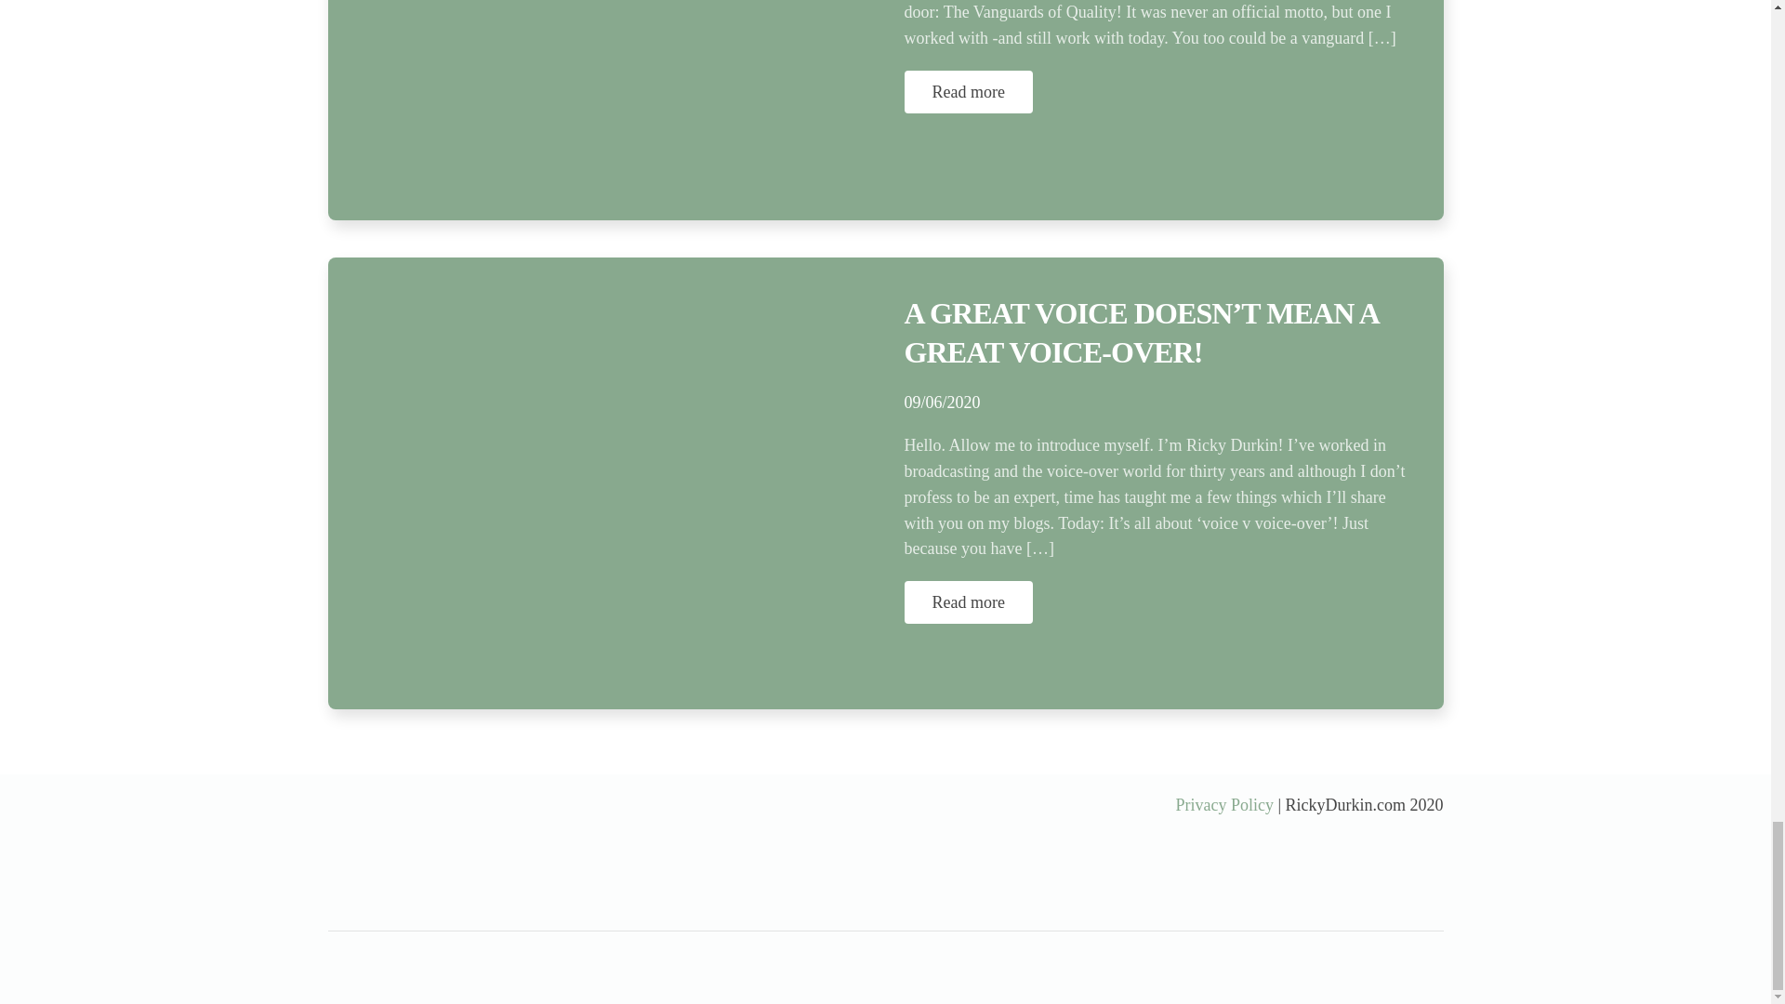  I want to click on Privacy Policy, so click(1223, 805).